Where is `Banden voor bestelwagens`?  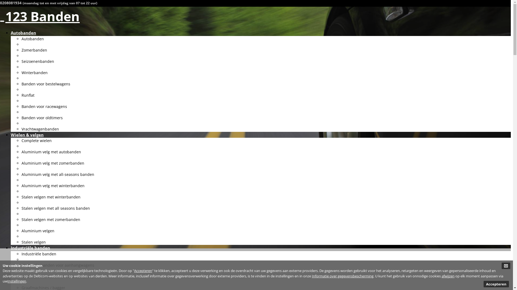
Banden voor bestelwagens is located at coordinates (46, 84).